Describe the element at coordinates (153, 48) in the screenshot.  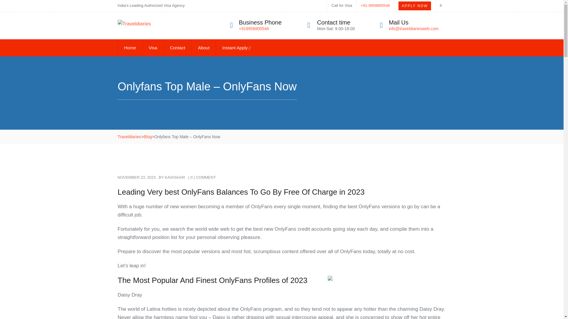
I see `Visa` at that location.